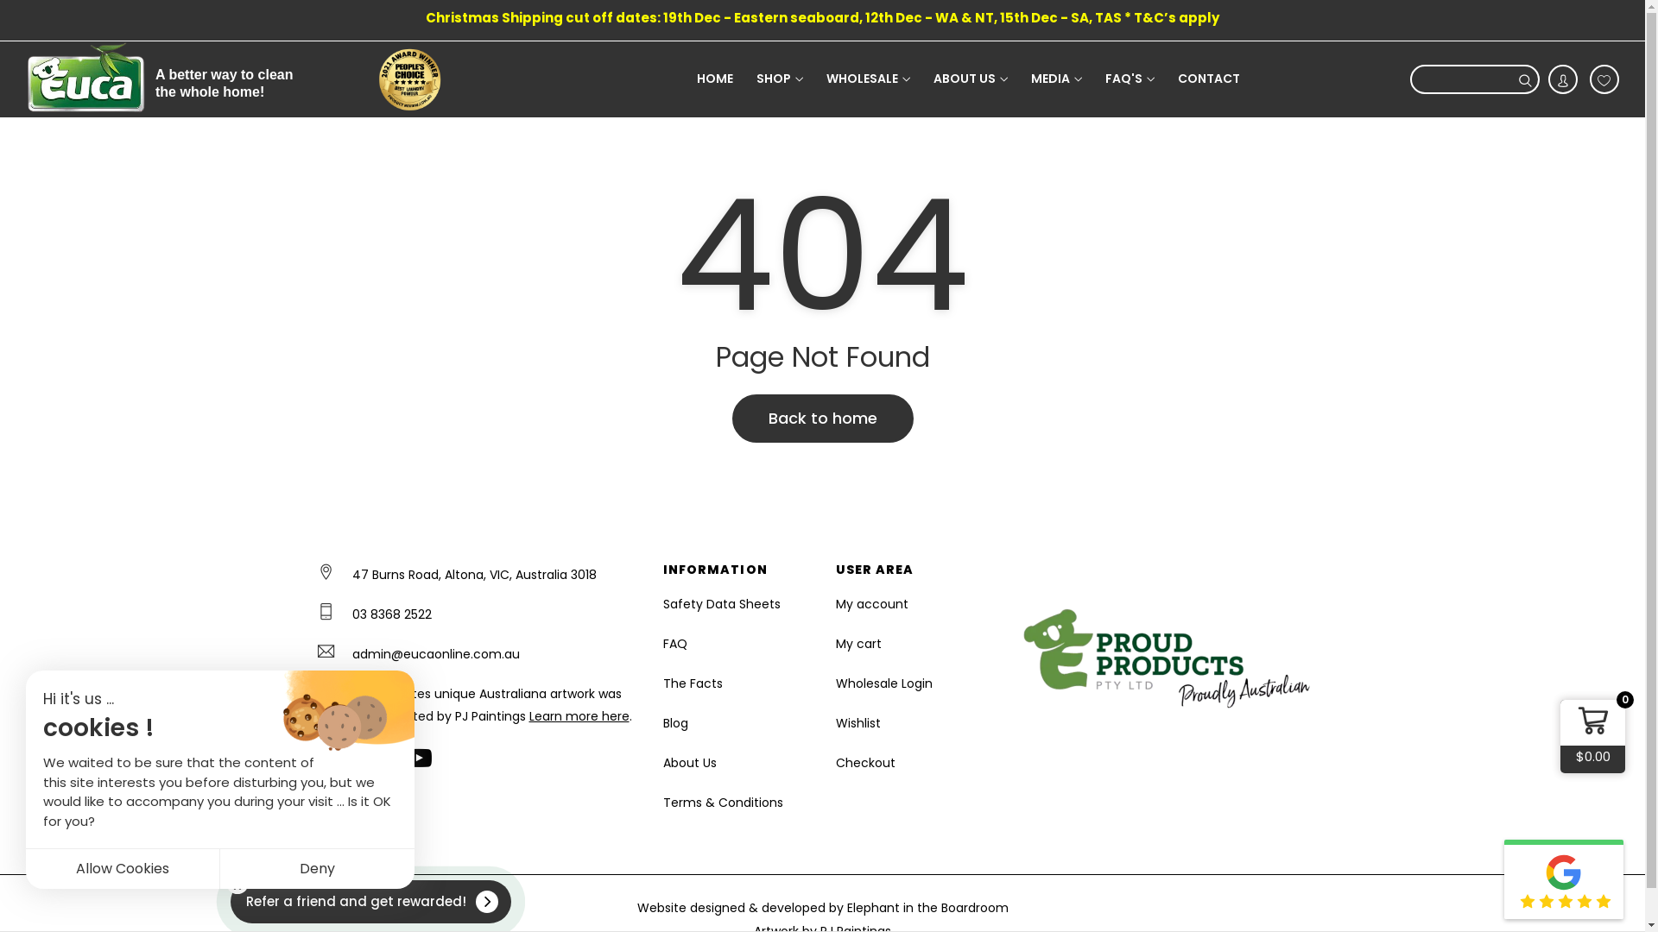 Image resolution: width=1658 pixels, height=932 pixels. What do you see at coordinates (1604, 79) in the screenshot?
I see `Favorite` at bounding box center [1604, 79].